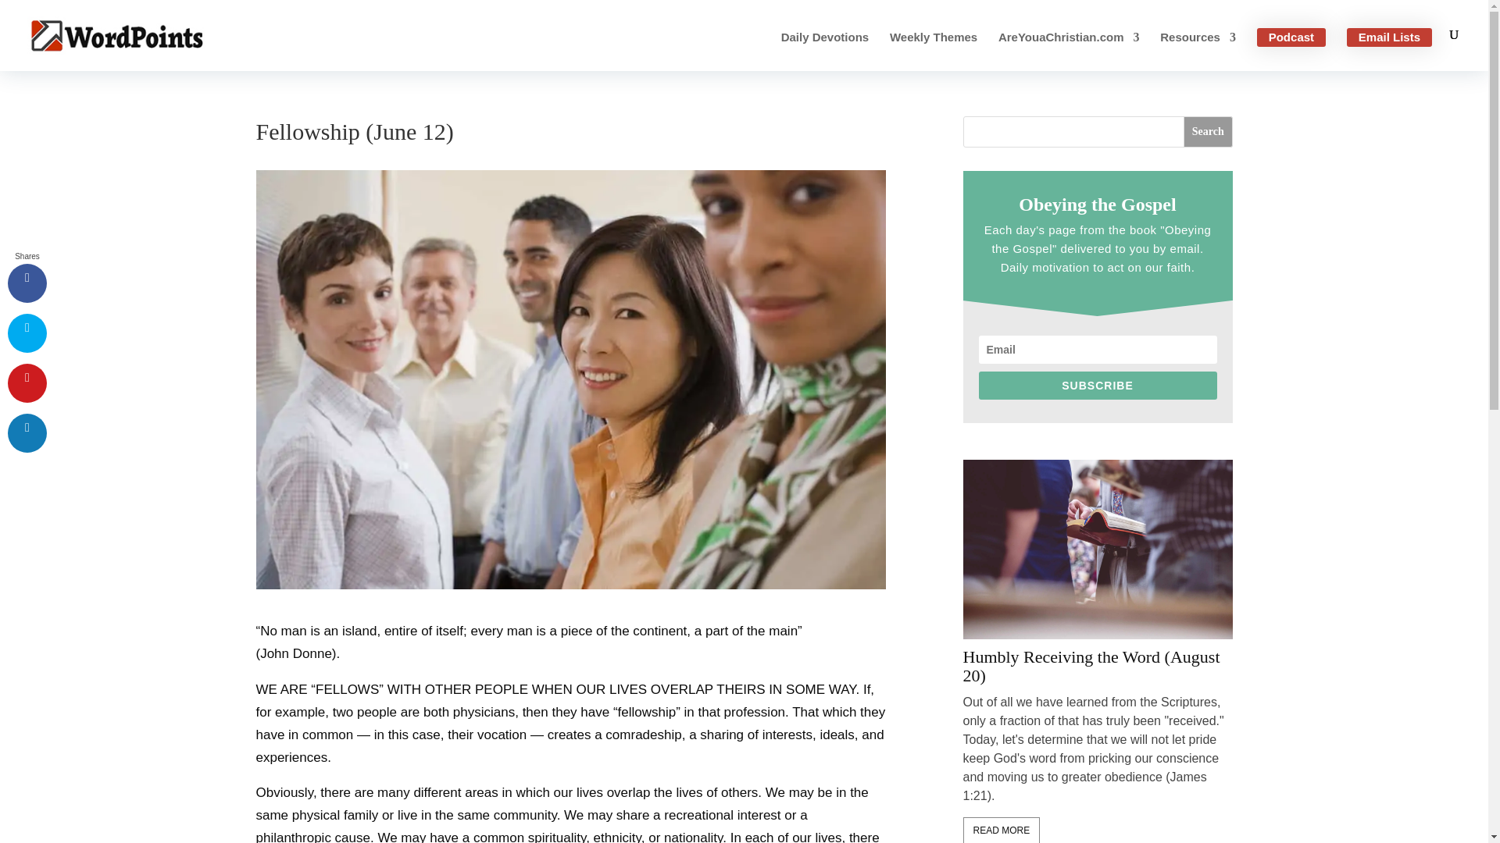 This screenshot has height=843, width=1500. I want to click on Search, so click(1208, 132).